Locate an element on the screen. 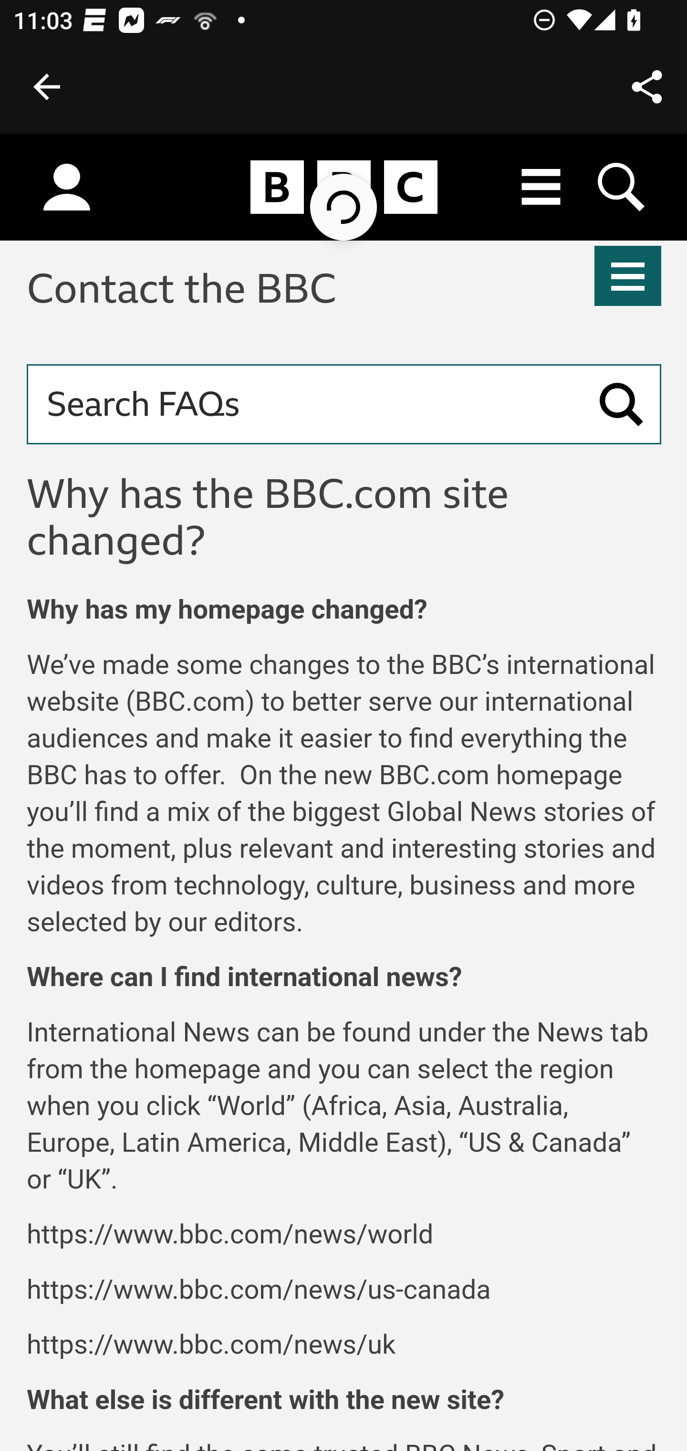 This screenshot has width=687, height=1451. Navigation is located at coordinates (628, 275).